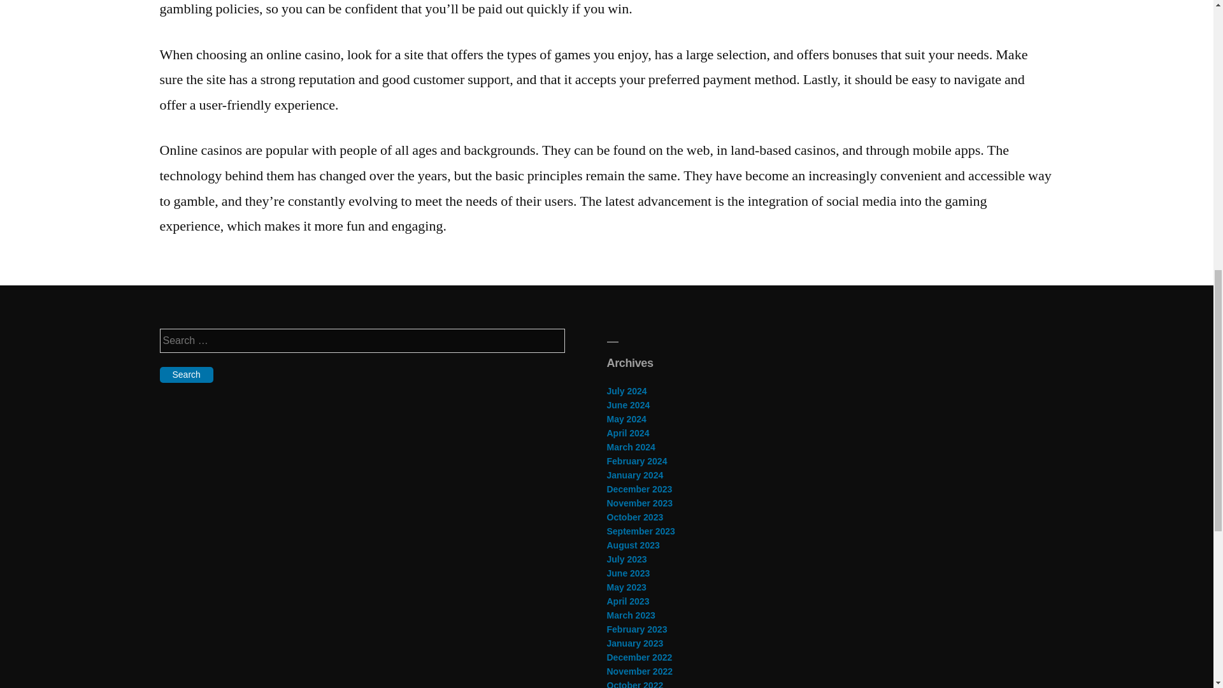 This screenshot has height=688, width=1223. Describe the element at coordinates (634, 517) in the screenshot. I see `October 2023` at that location.